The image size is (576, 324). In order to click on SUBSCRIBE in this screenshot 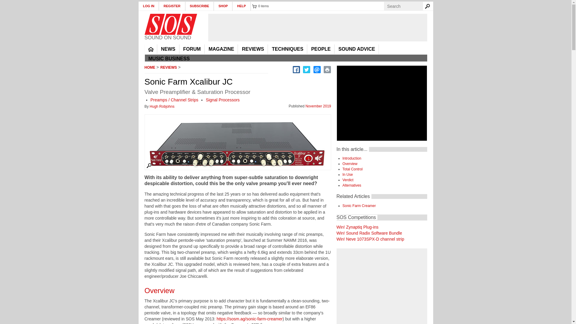, I will do `click(200, 6)`.